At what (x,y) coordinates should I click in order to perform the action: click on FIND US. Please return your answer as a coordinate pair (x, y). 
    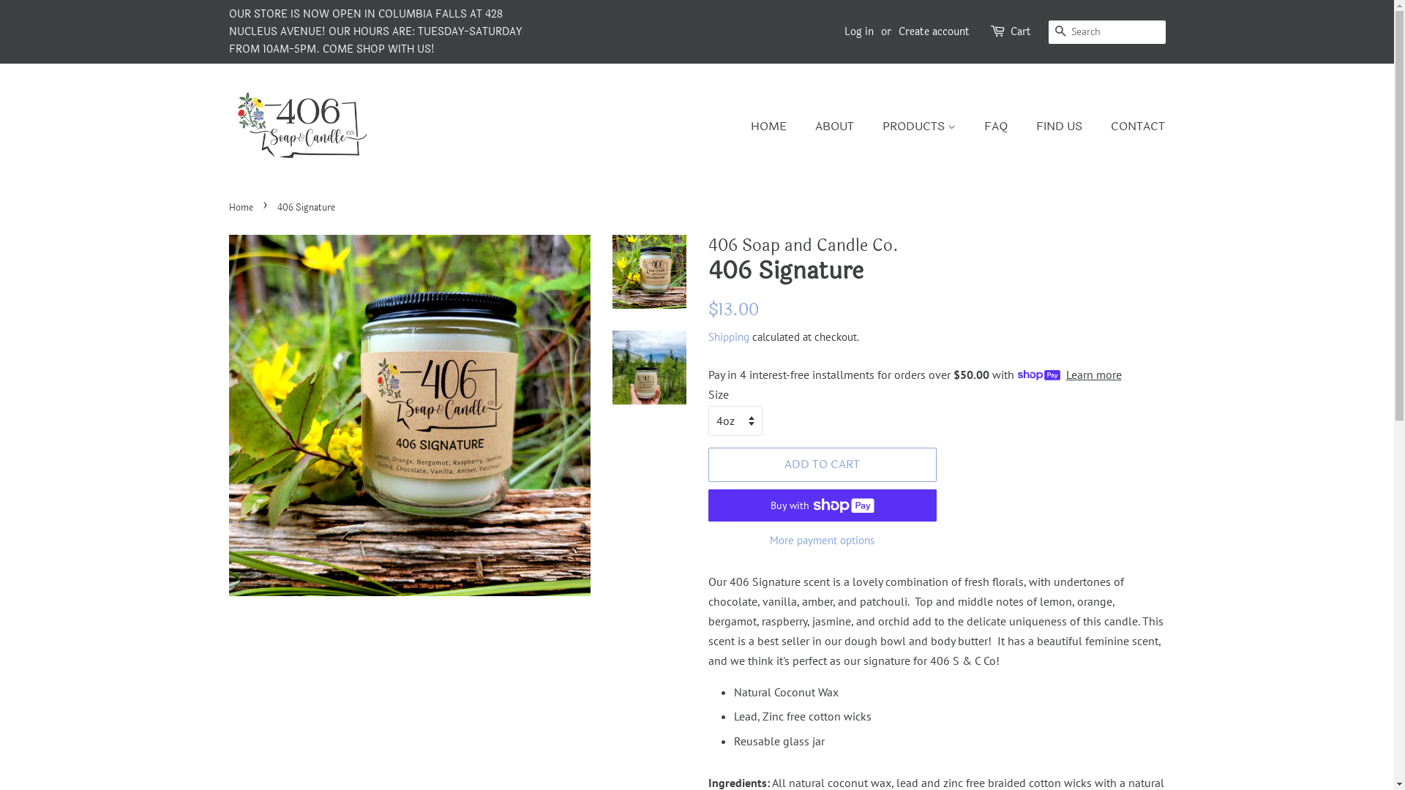
    Looking at the image, I should click on (1061, 126).